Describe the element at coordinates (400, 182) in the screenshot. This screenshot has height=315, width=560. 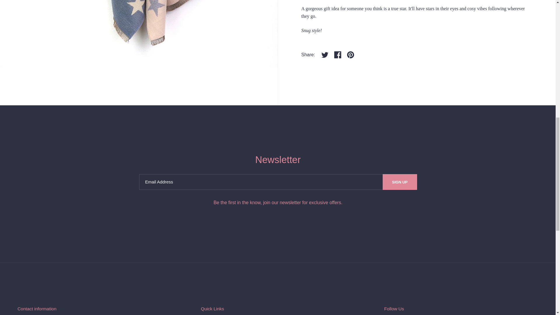
I see `SIGN UP` at that location.